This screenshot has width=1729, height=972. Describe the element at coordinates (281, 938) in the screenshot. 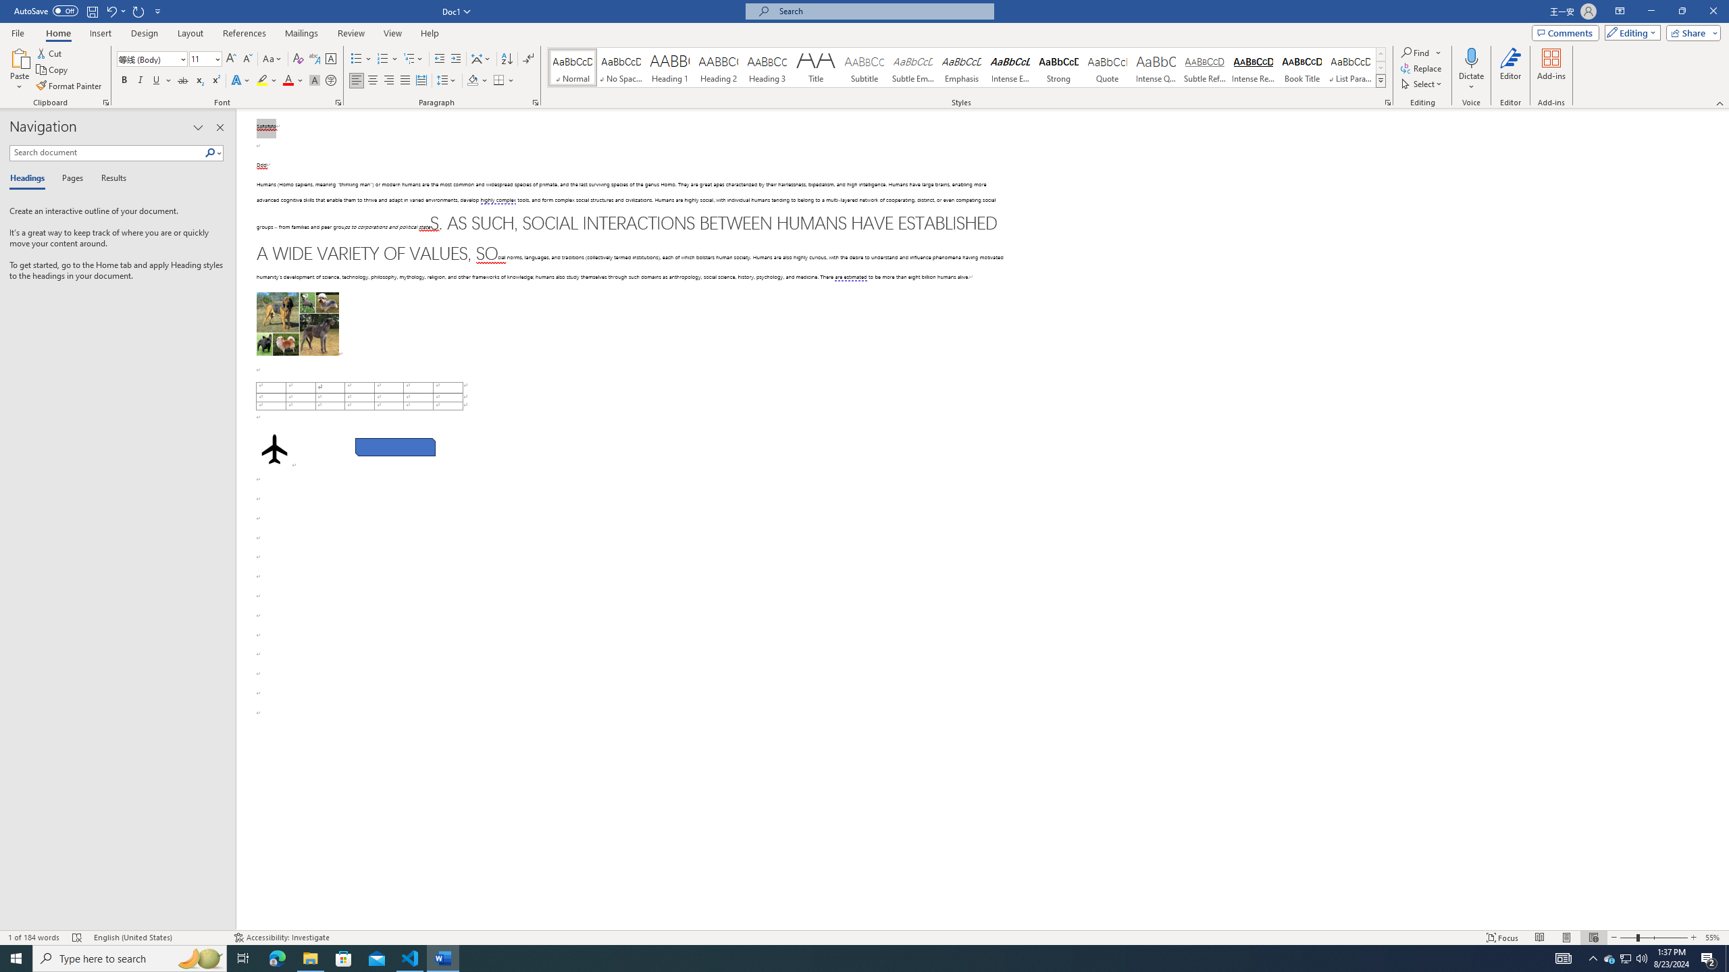

I see `Accessibility Checker Accessibility: Investigate` at that location.